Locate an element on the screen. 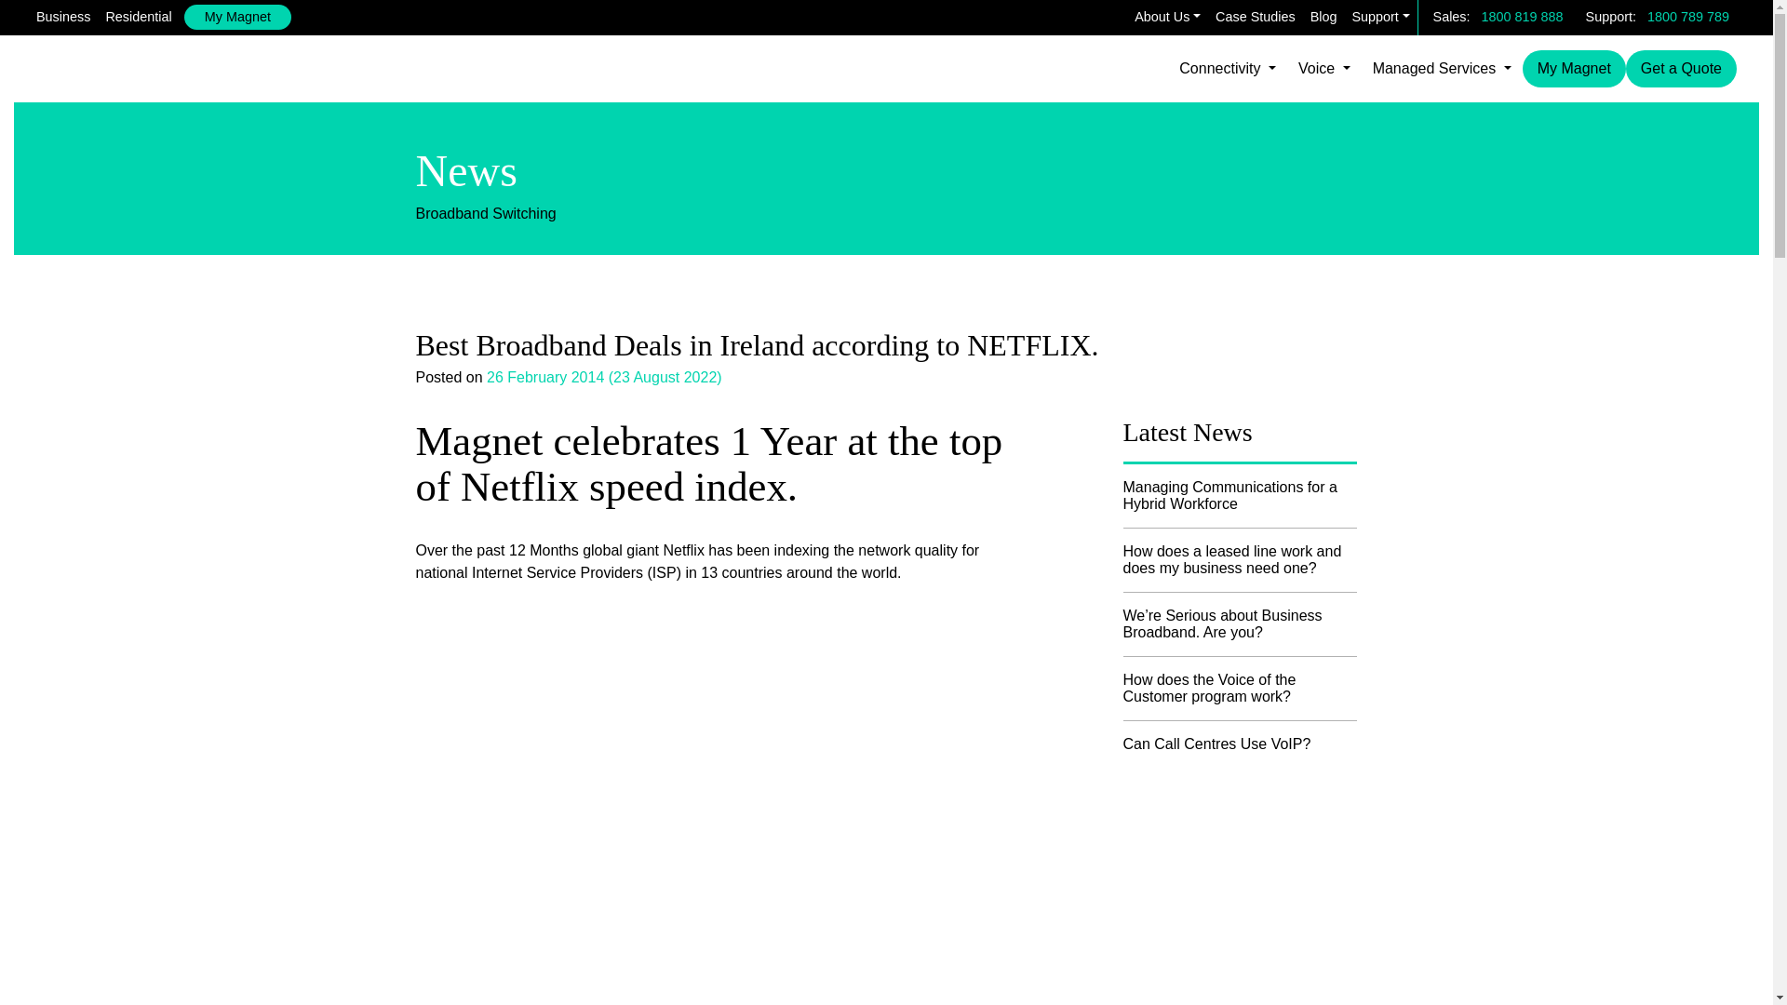  Blog is located at coordinates (1323, 17).